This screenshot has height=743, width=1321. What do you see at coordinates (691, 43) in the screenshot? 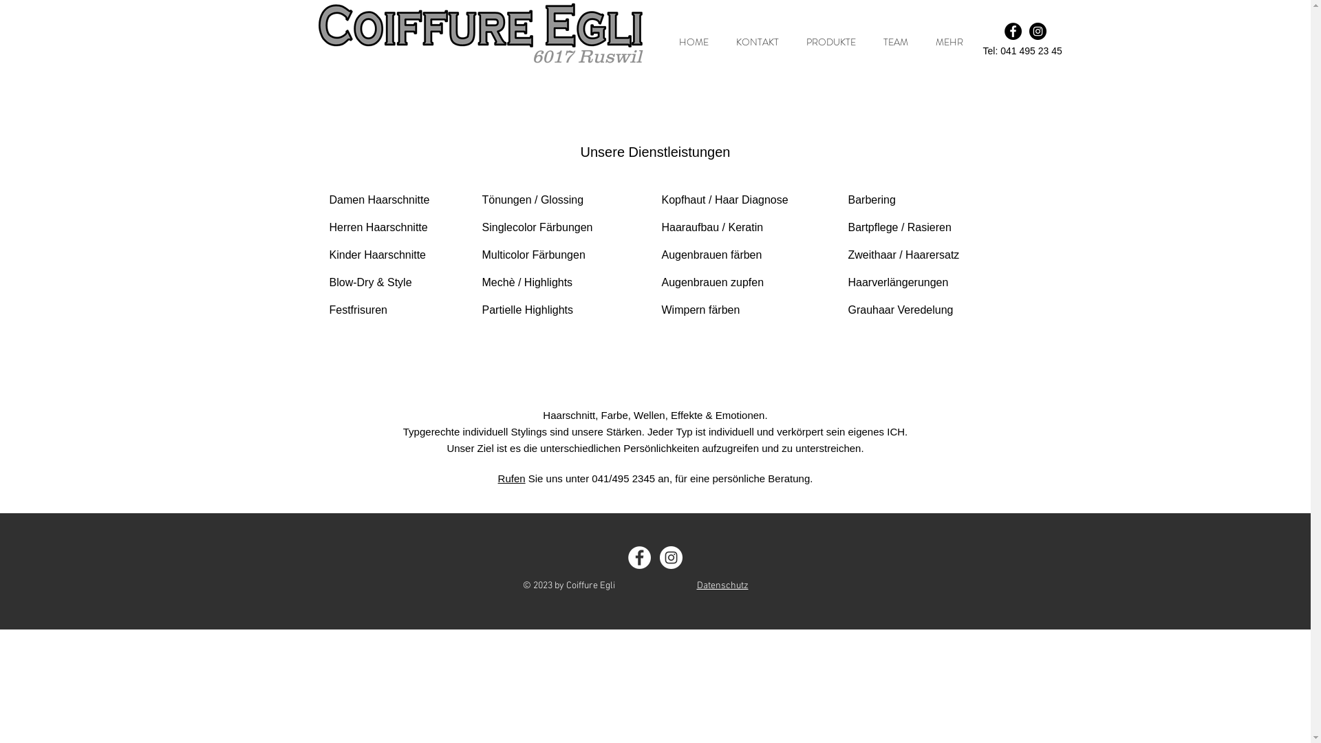
I see `HOME` at bounding box center [691, 43].